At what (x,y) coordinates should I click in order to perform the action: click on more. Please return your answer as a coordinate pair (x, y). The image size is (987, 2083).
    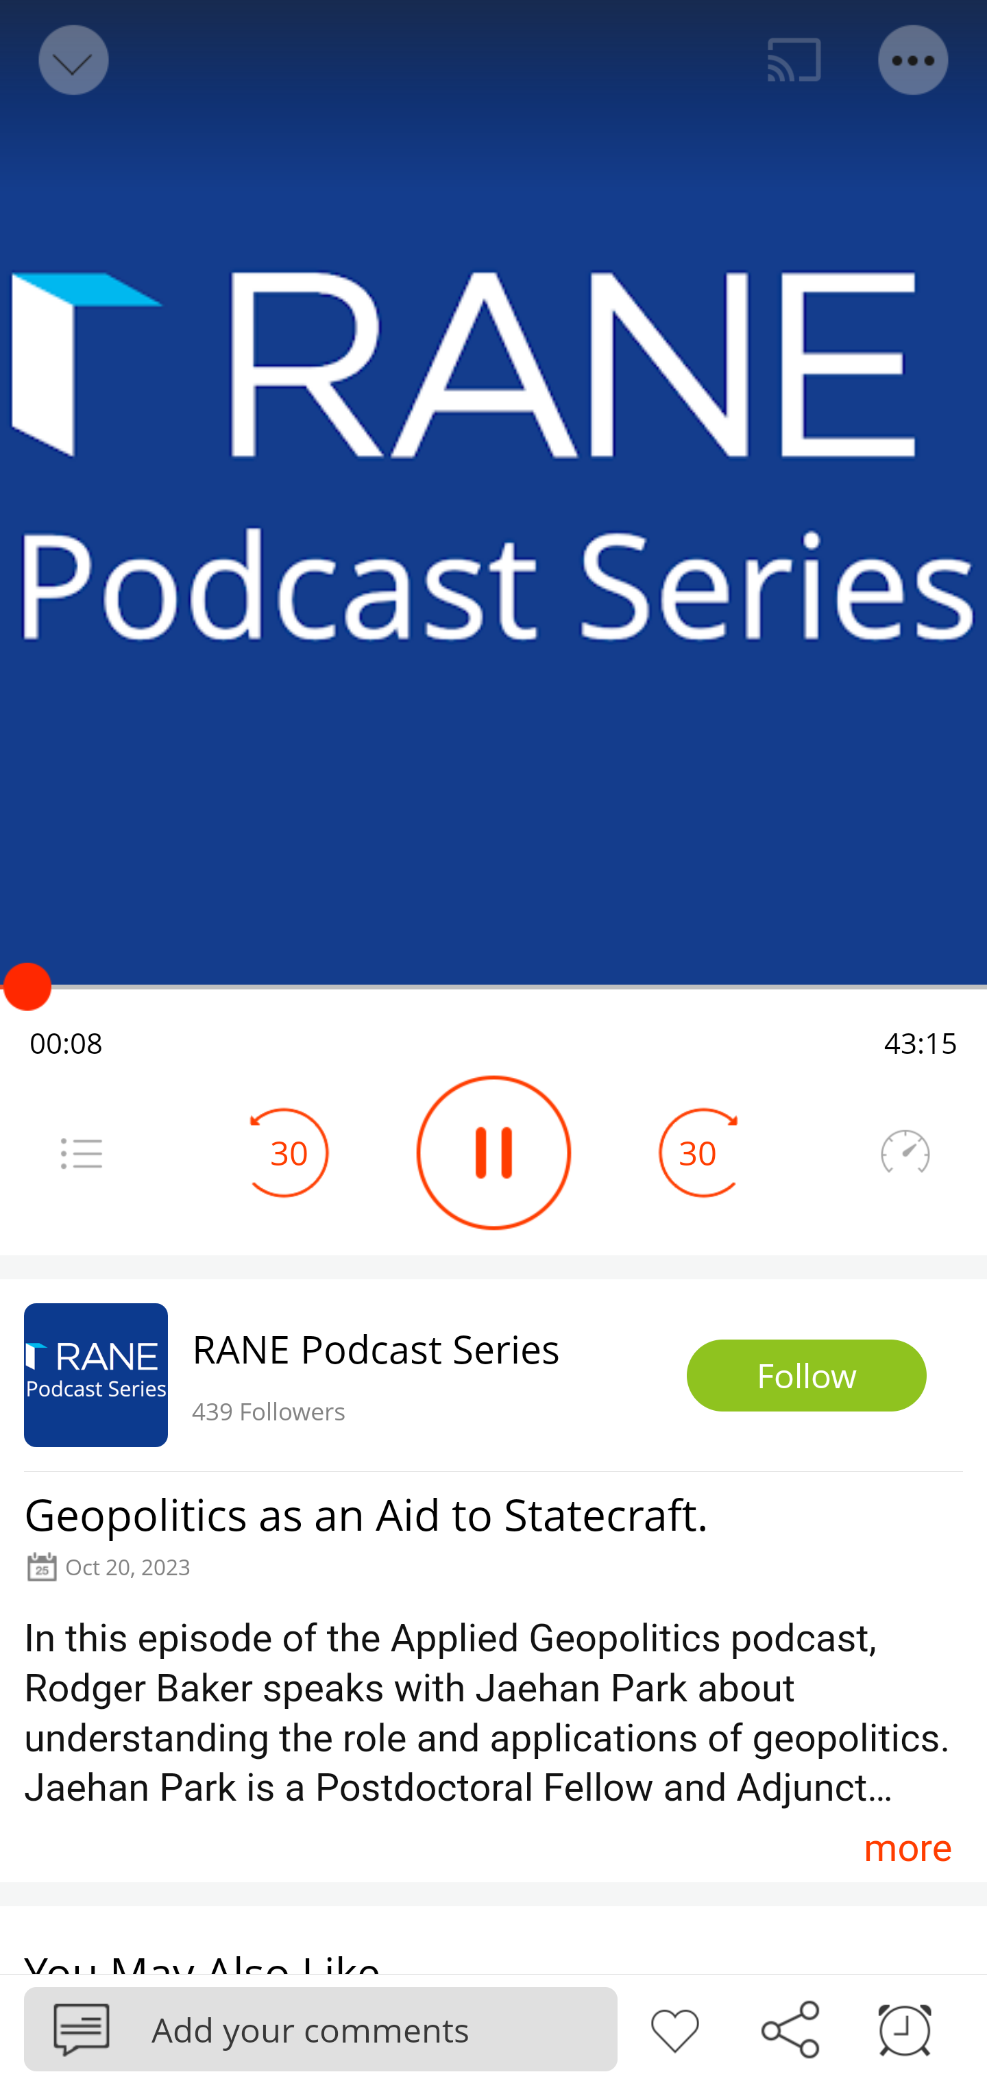
    Looking at the image, I should click on (907, 1847).